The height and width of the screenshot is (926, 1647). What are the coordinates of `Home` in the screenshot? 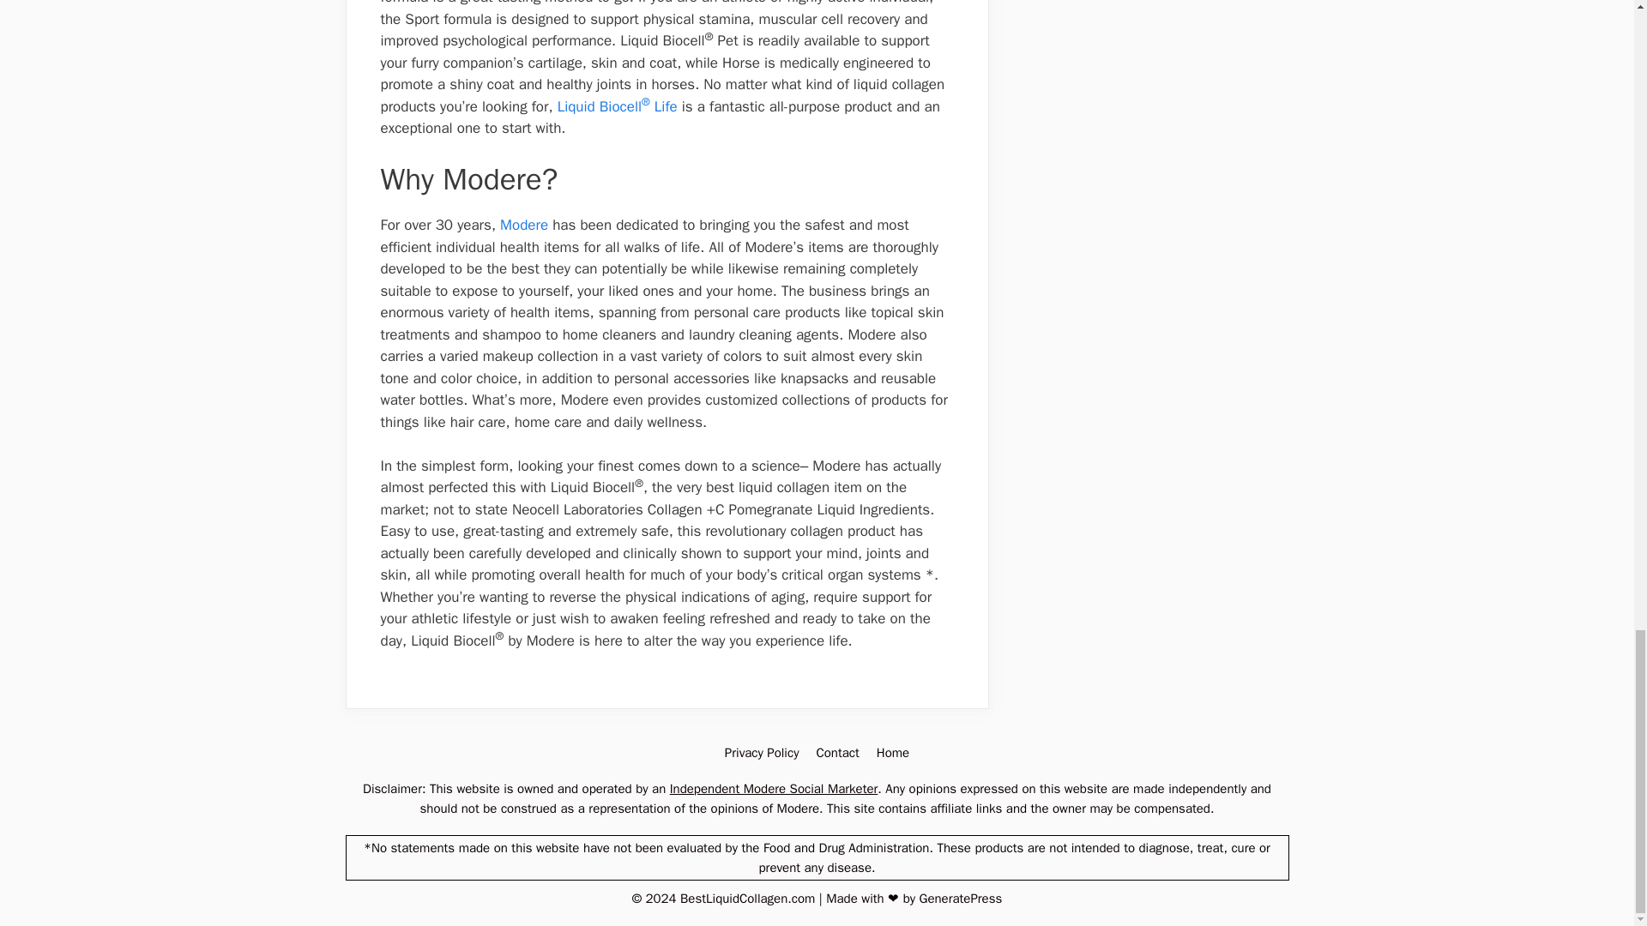 It's located at (892, 753).